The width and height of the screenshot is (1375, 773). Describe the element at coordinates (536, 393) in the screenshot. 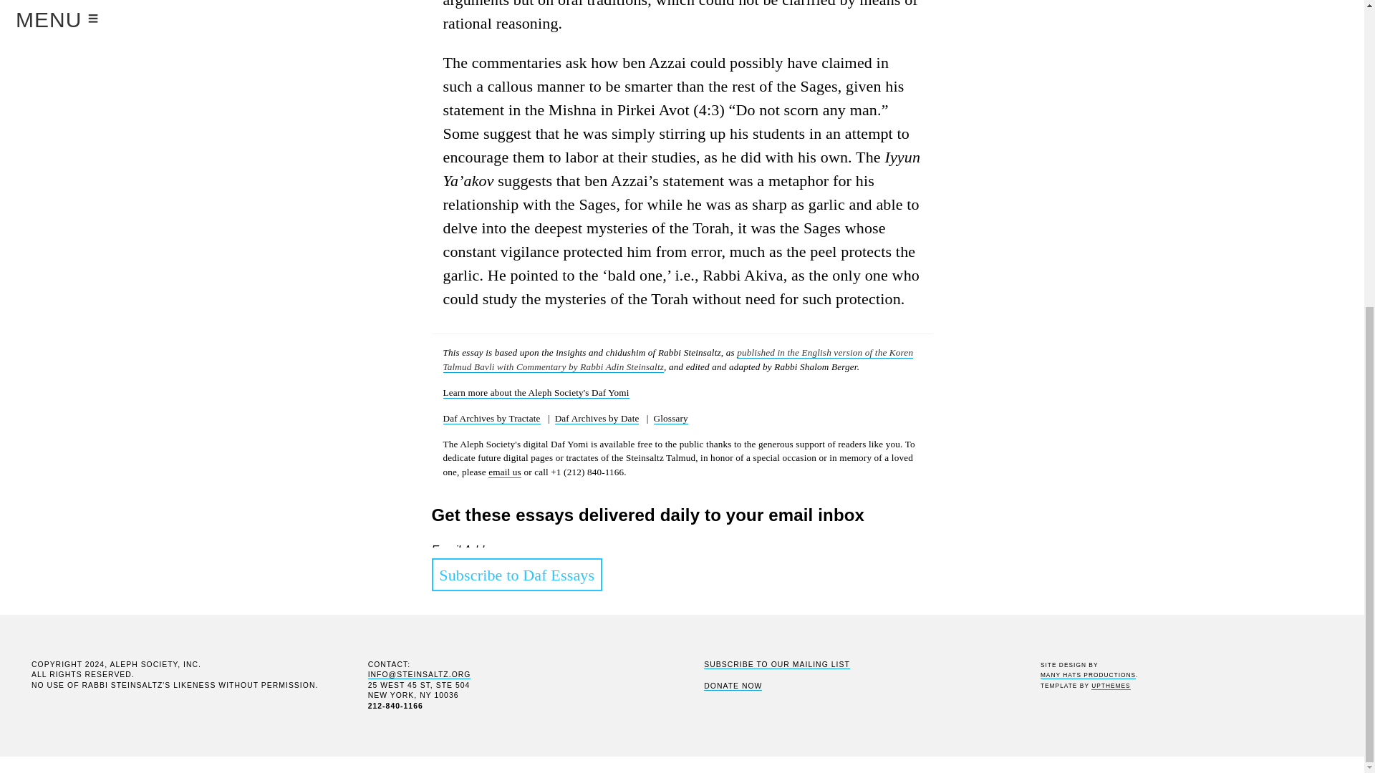

I see `Learn more about the Aleph Society's Daf Yomi` at that location.